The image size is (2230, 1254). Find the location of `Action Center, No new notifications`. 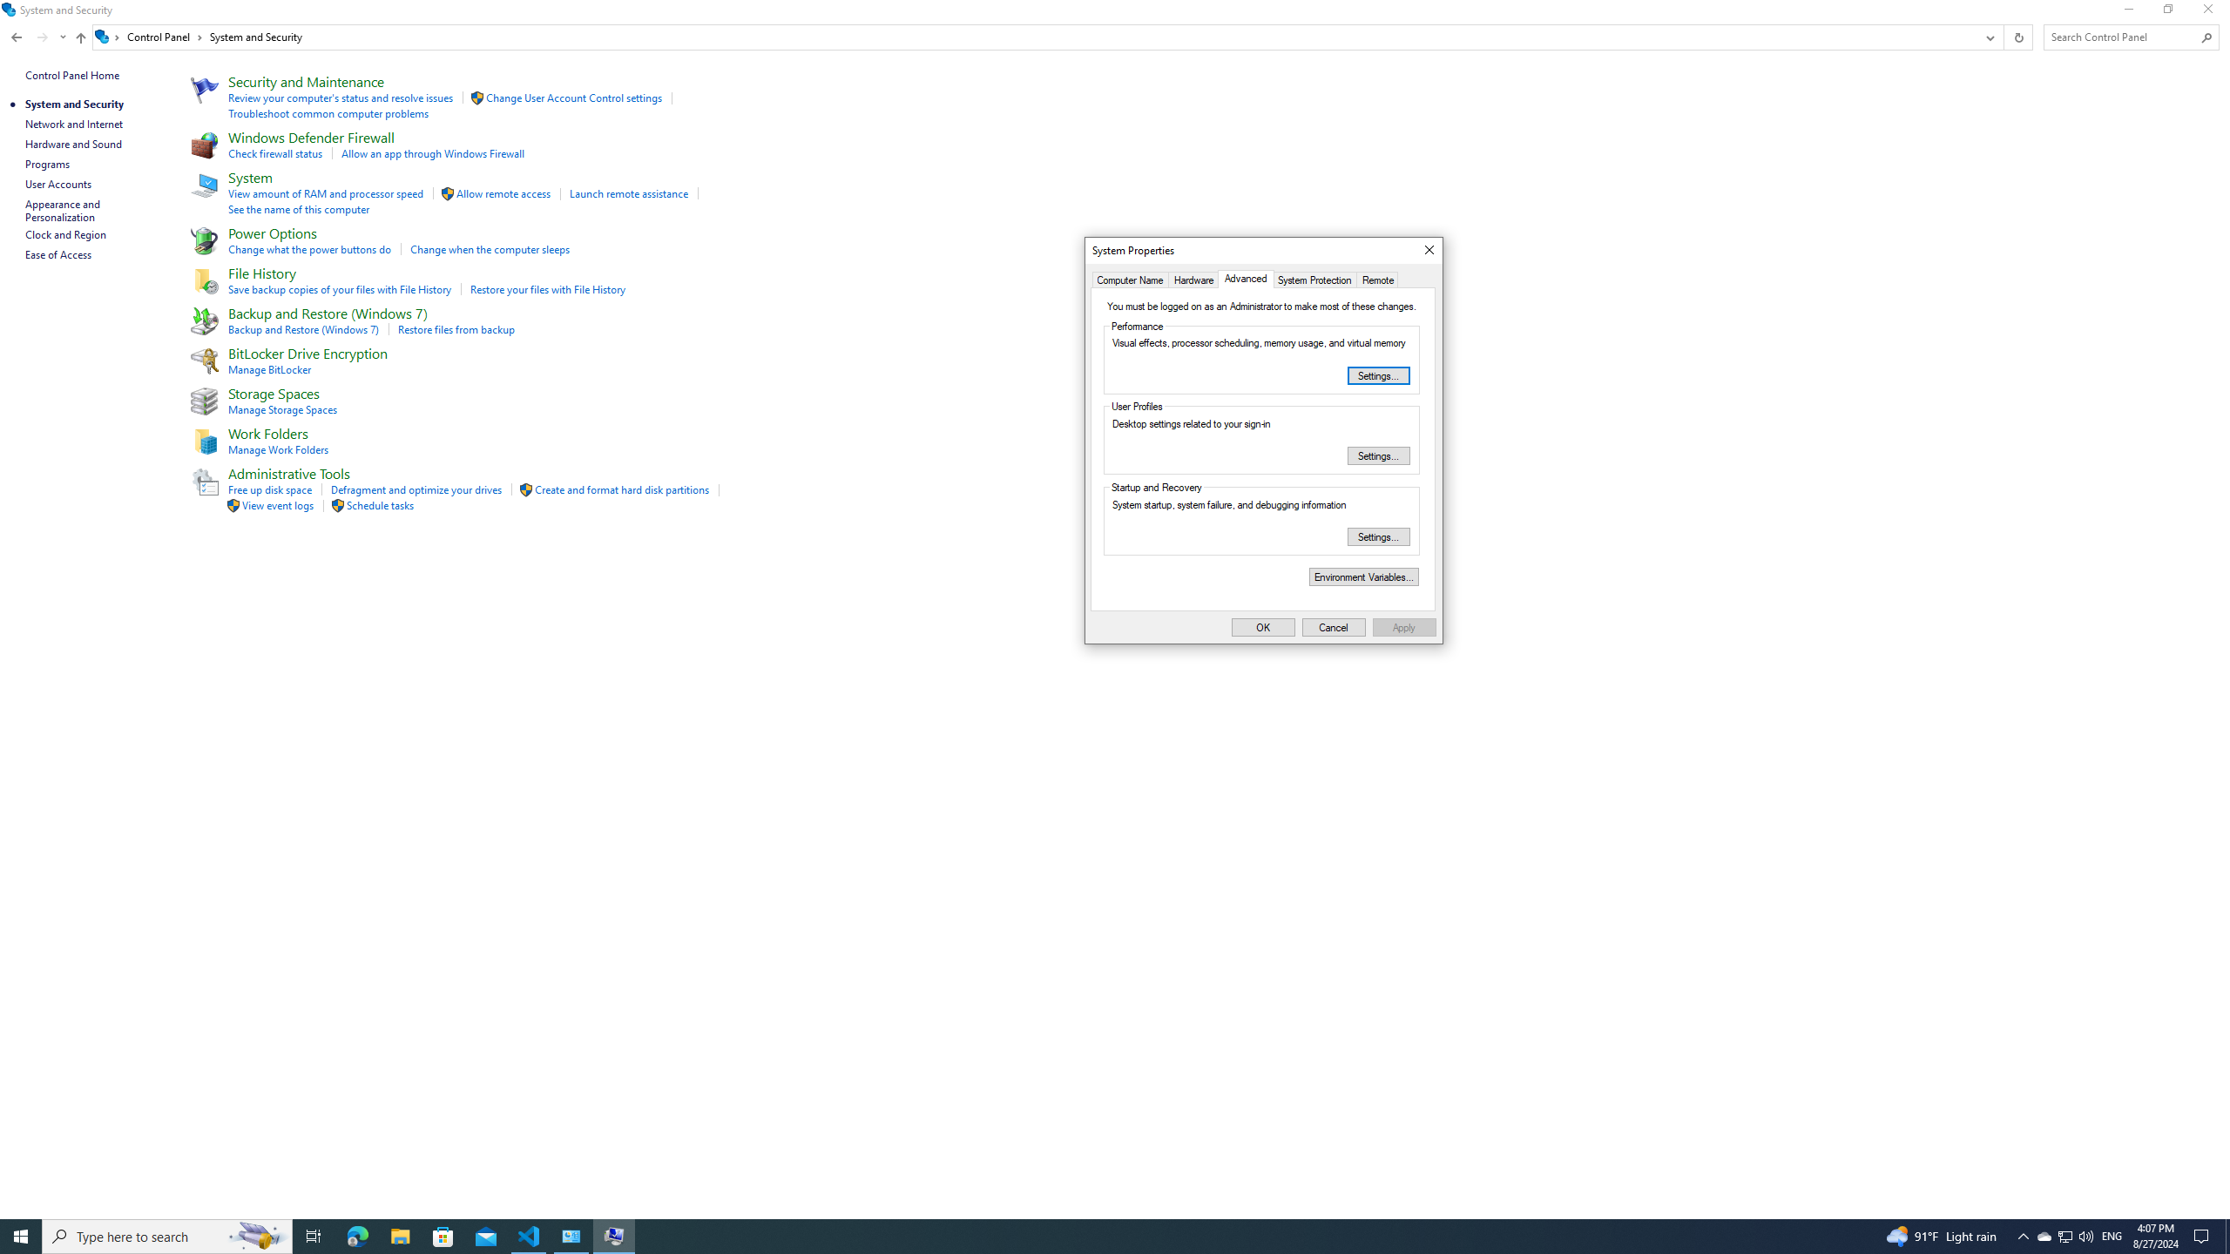

Action Center, No new notifications is located at coordinates (2044, 1237).